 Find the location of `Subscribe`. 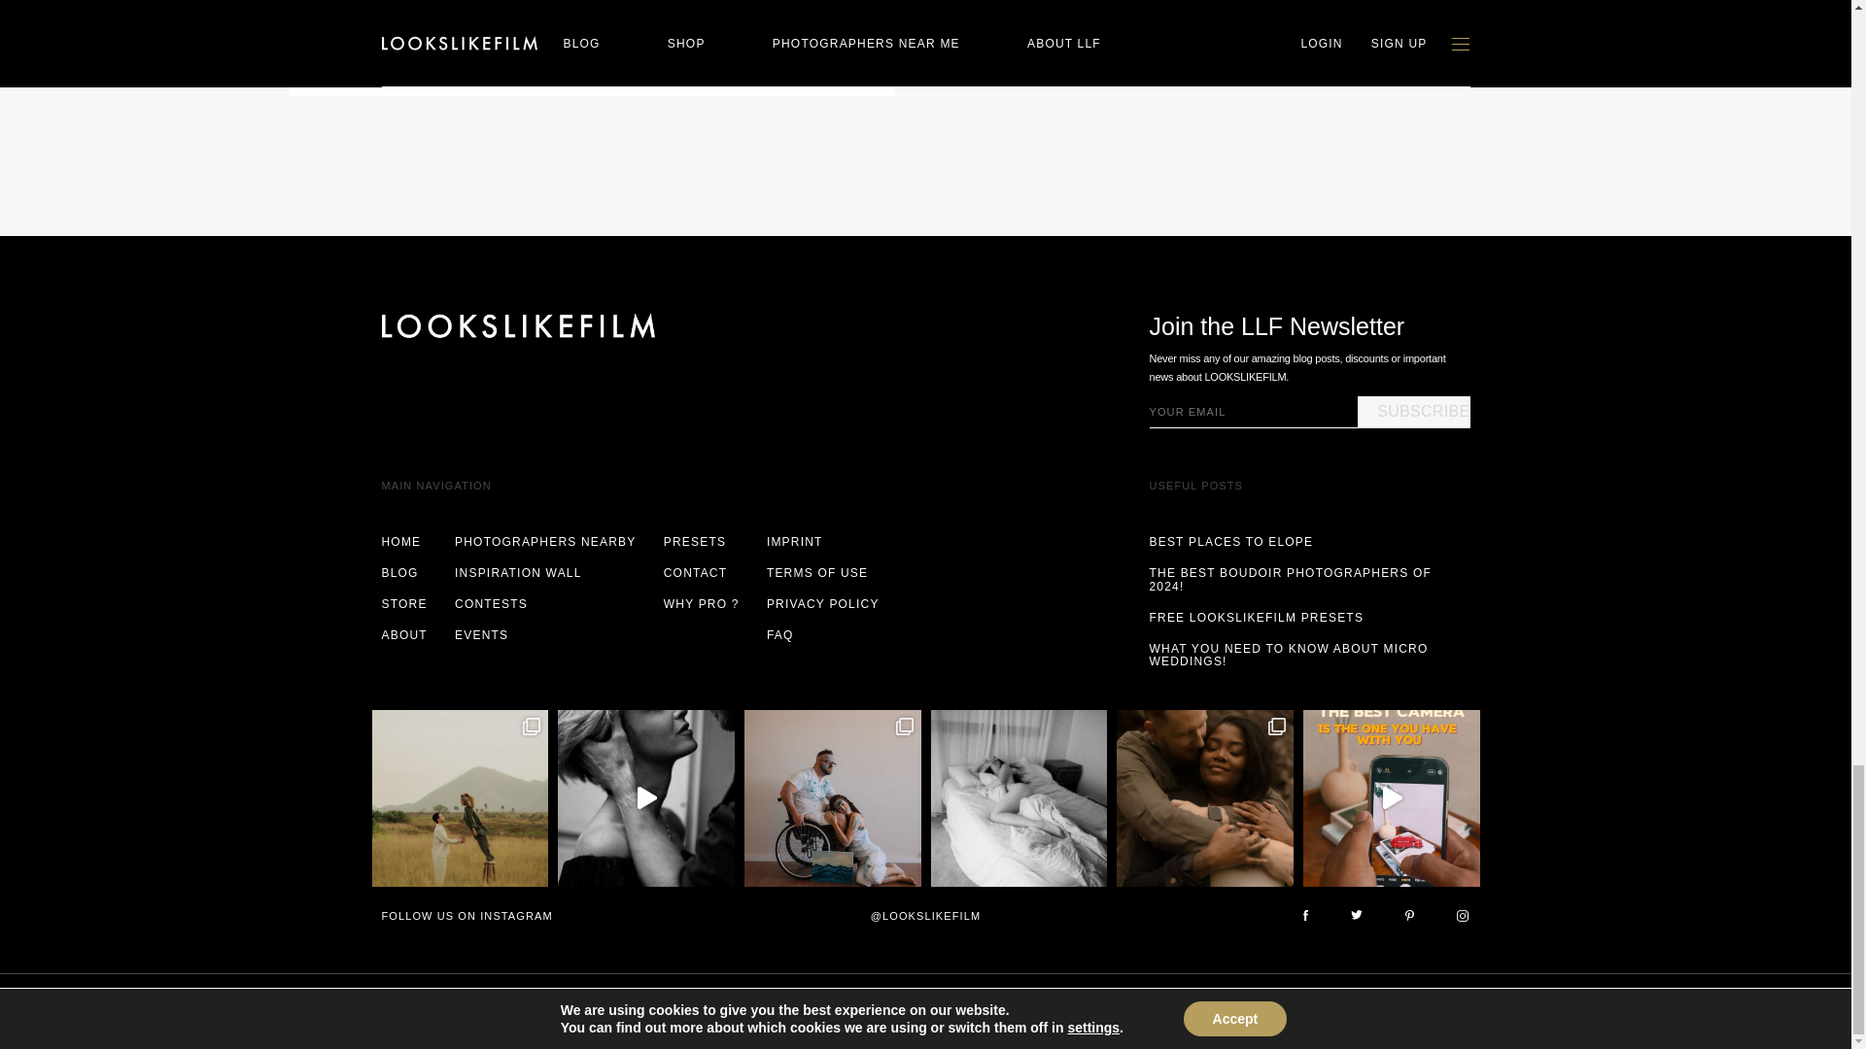

Subscribe is located at coordinates (1413, 412).